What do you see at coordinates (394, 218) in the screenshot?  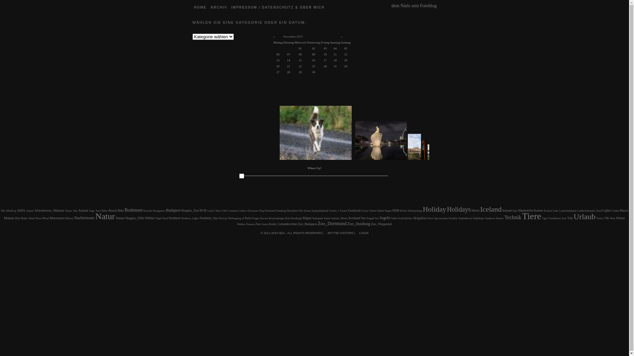 I see `Sellin` at bounding box center [394, 218].